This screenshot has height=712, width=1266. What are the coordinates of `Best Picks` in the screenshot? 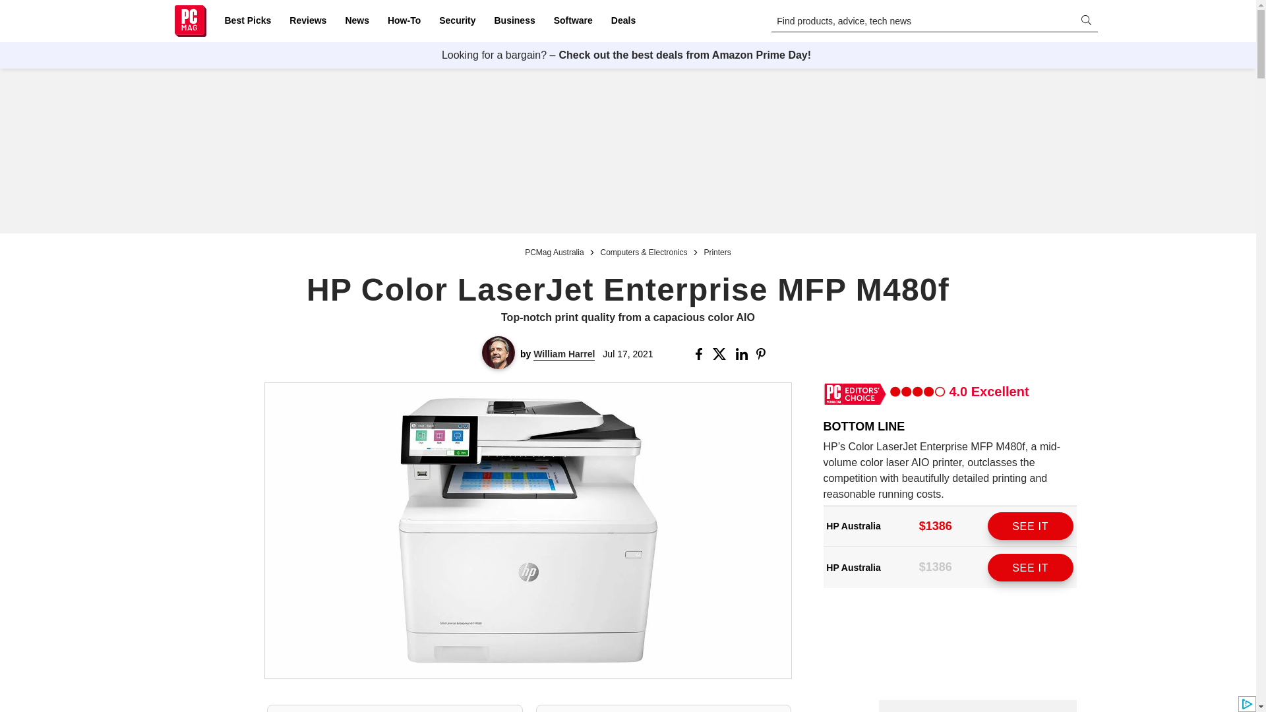 It's located at (247, 21).